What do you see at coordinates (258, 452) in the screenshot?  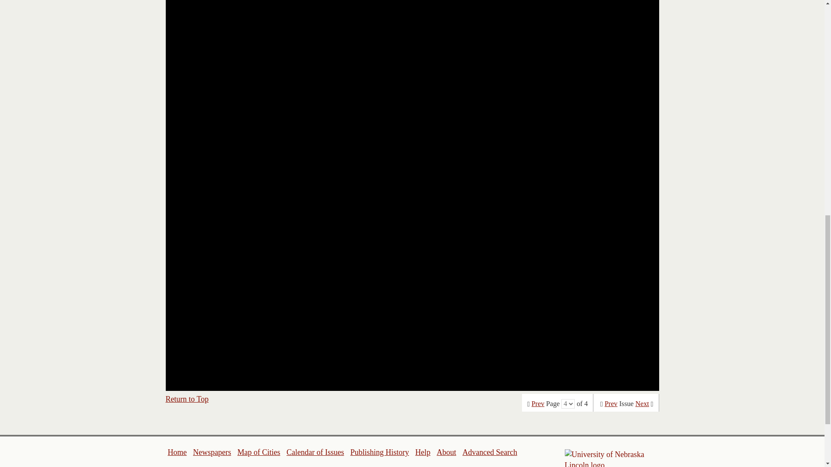 I see `Map of Cities` at bounding box center [258, 452].